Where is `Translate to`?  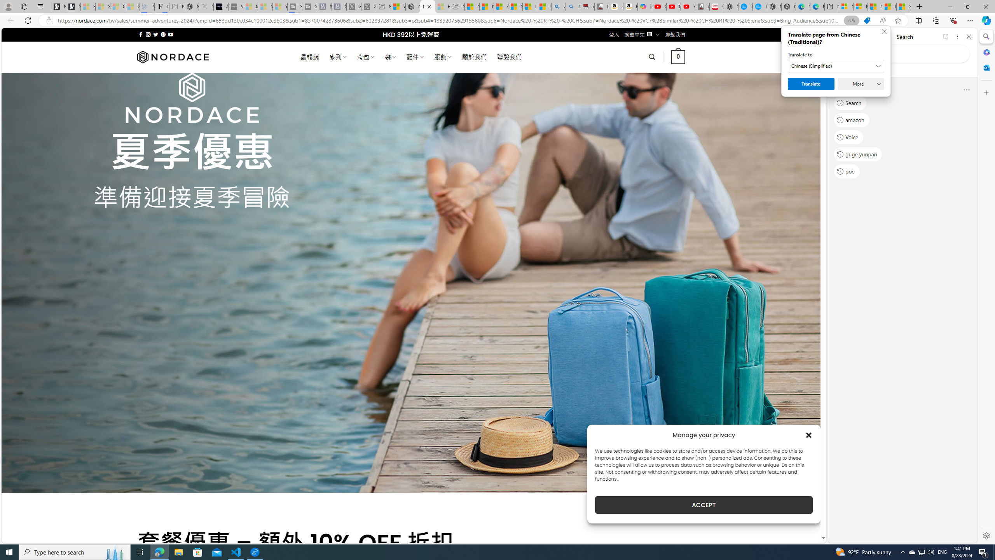
Translate to is located at coordinates (836, 66).